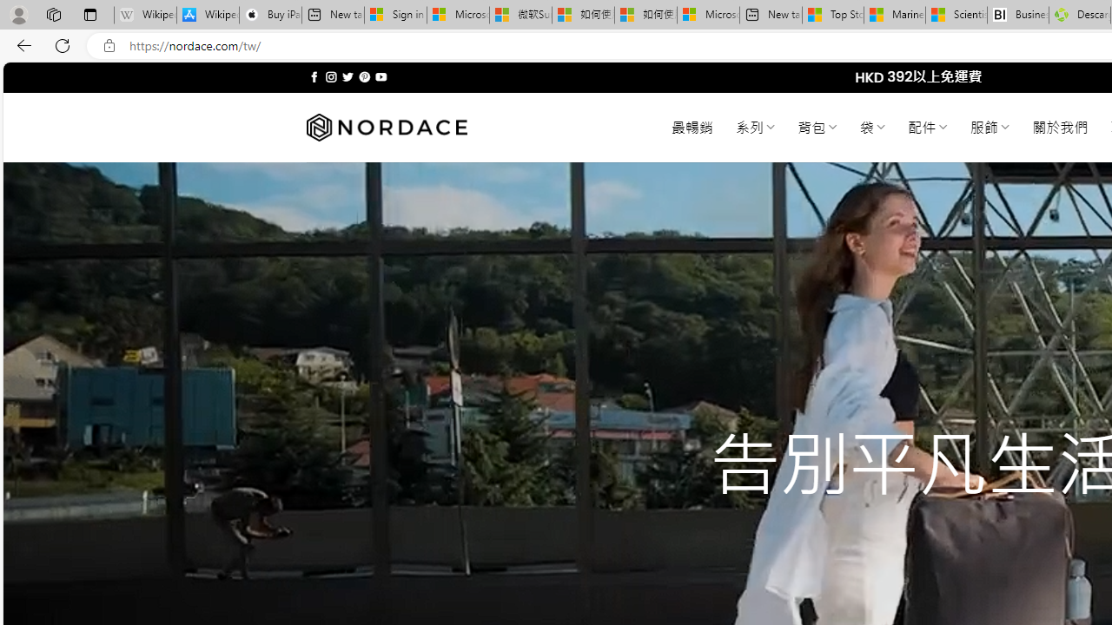 The height and width of the screenshot is (625, 1112). What do you see at coordinates (708, 16) in the screenshot?
I see `Microsoft account | Account Checkup` at bounding box center [708, 16].